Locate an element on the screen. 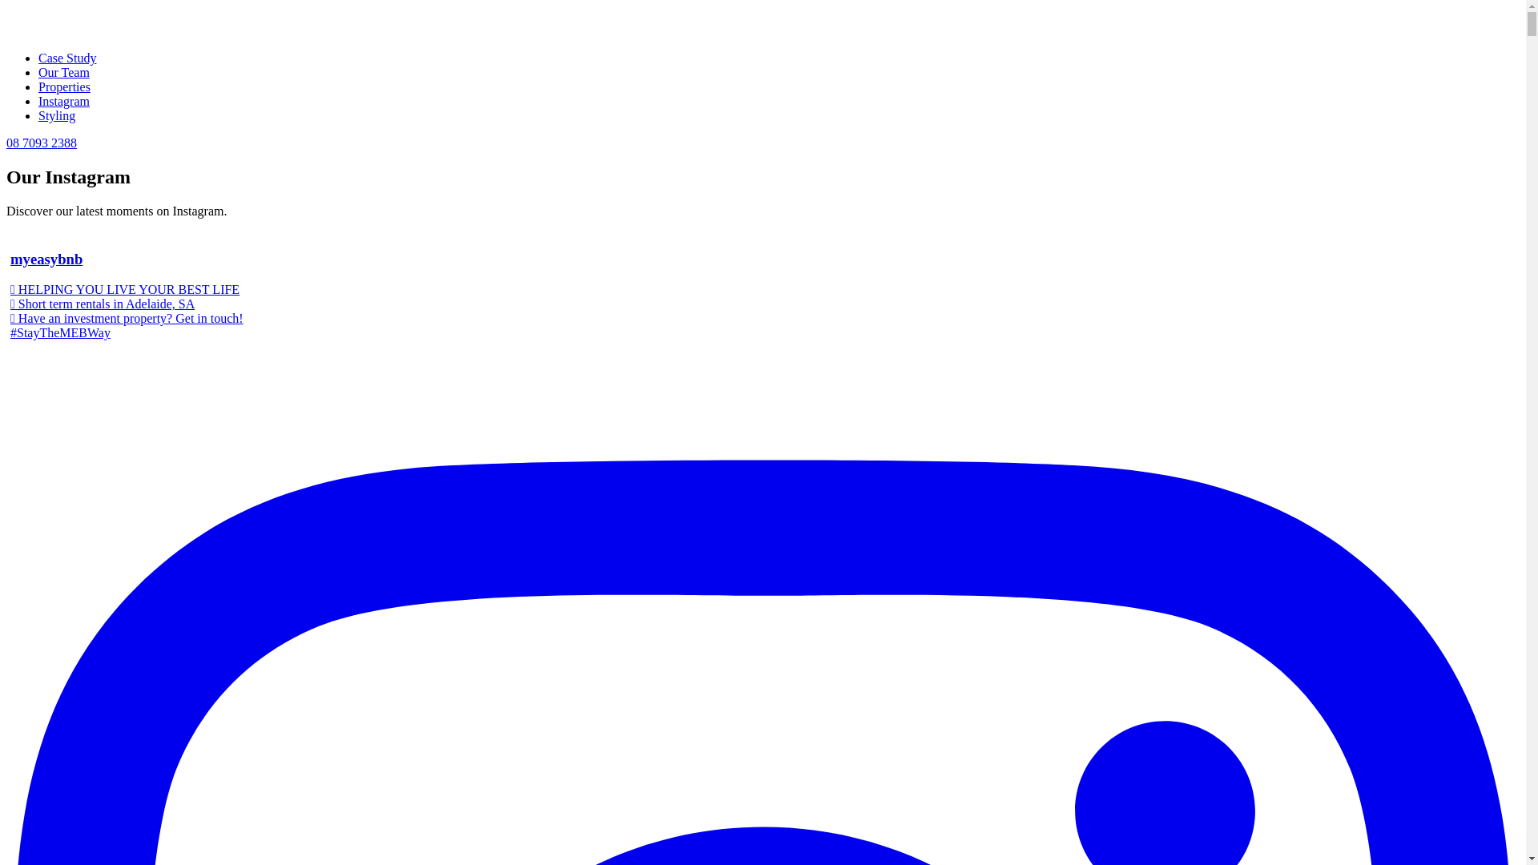  Case Study is located at coordinates (67, 58).